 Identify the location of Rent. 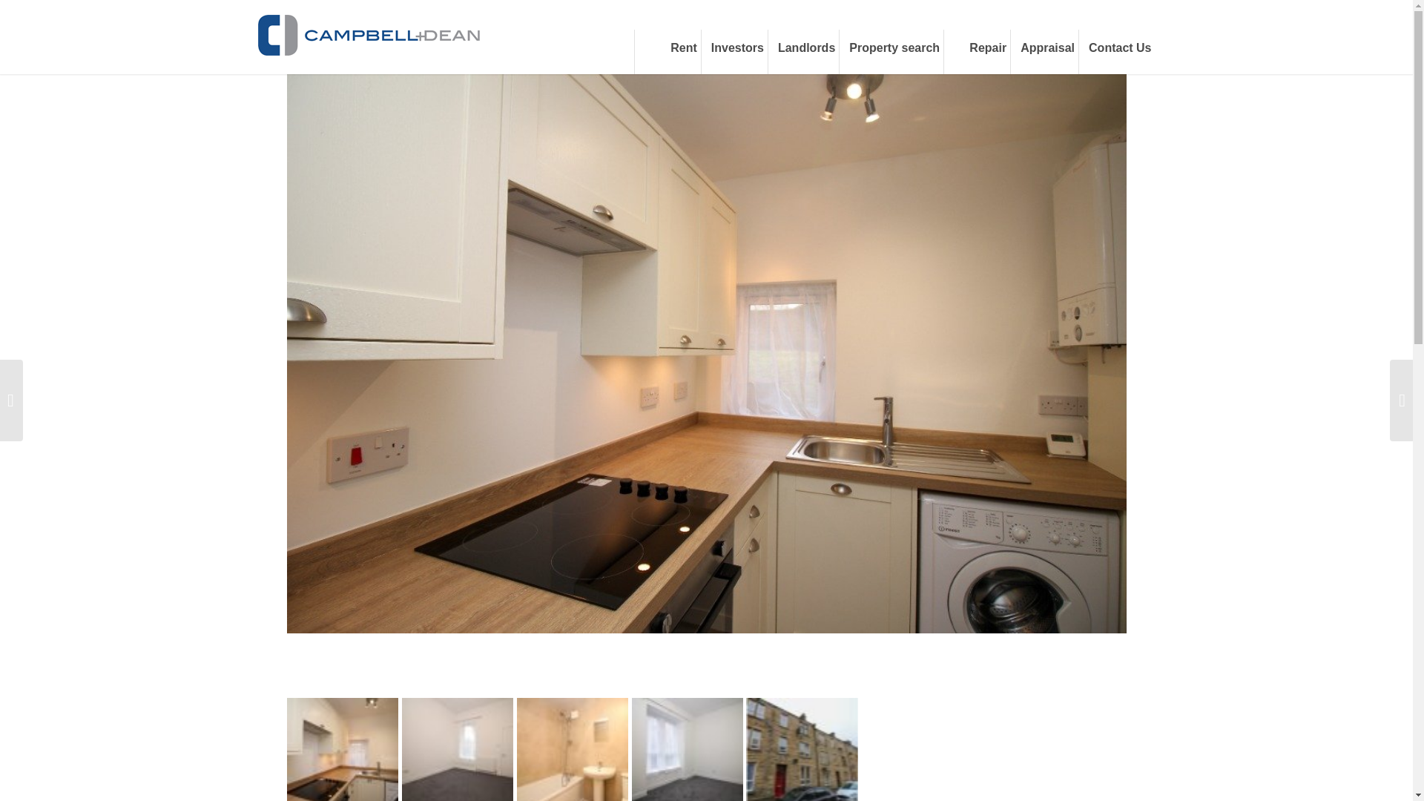
(667, 52).